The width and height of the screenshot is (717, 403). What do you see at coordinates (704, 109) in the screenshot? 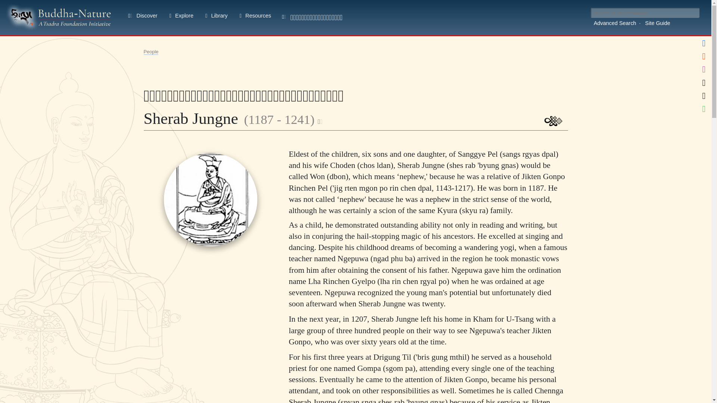
I see `WhatsApp` at bounding box center [704, 109].